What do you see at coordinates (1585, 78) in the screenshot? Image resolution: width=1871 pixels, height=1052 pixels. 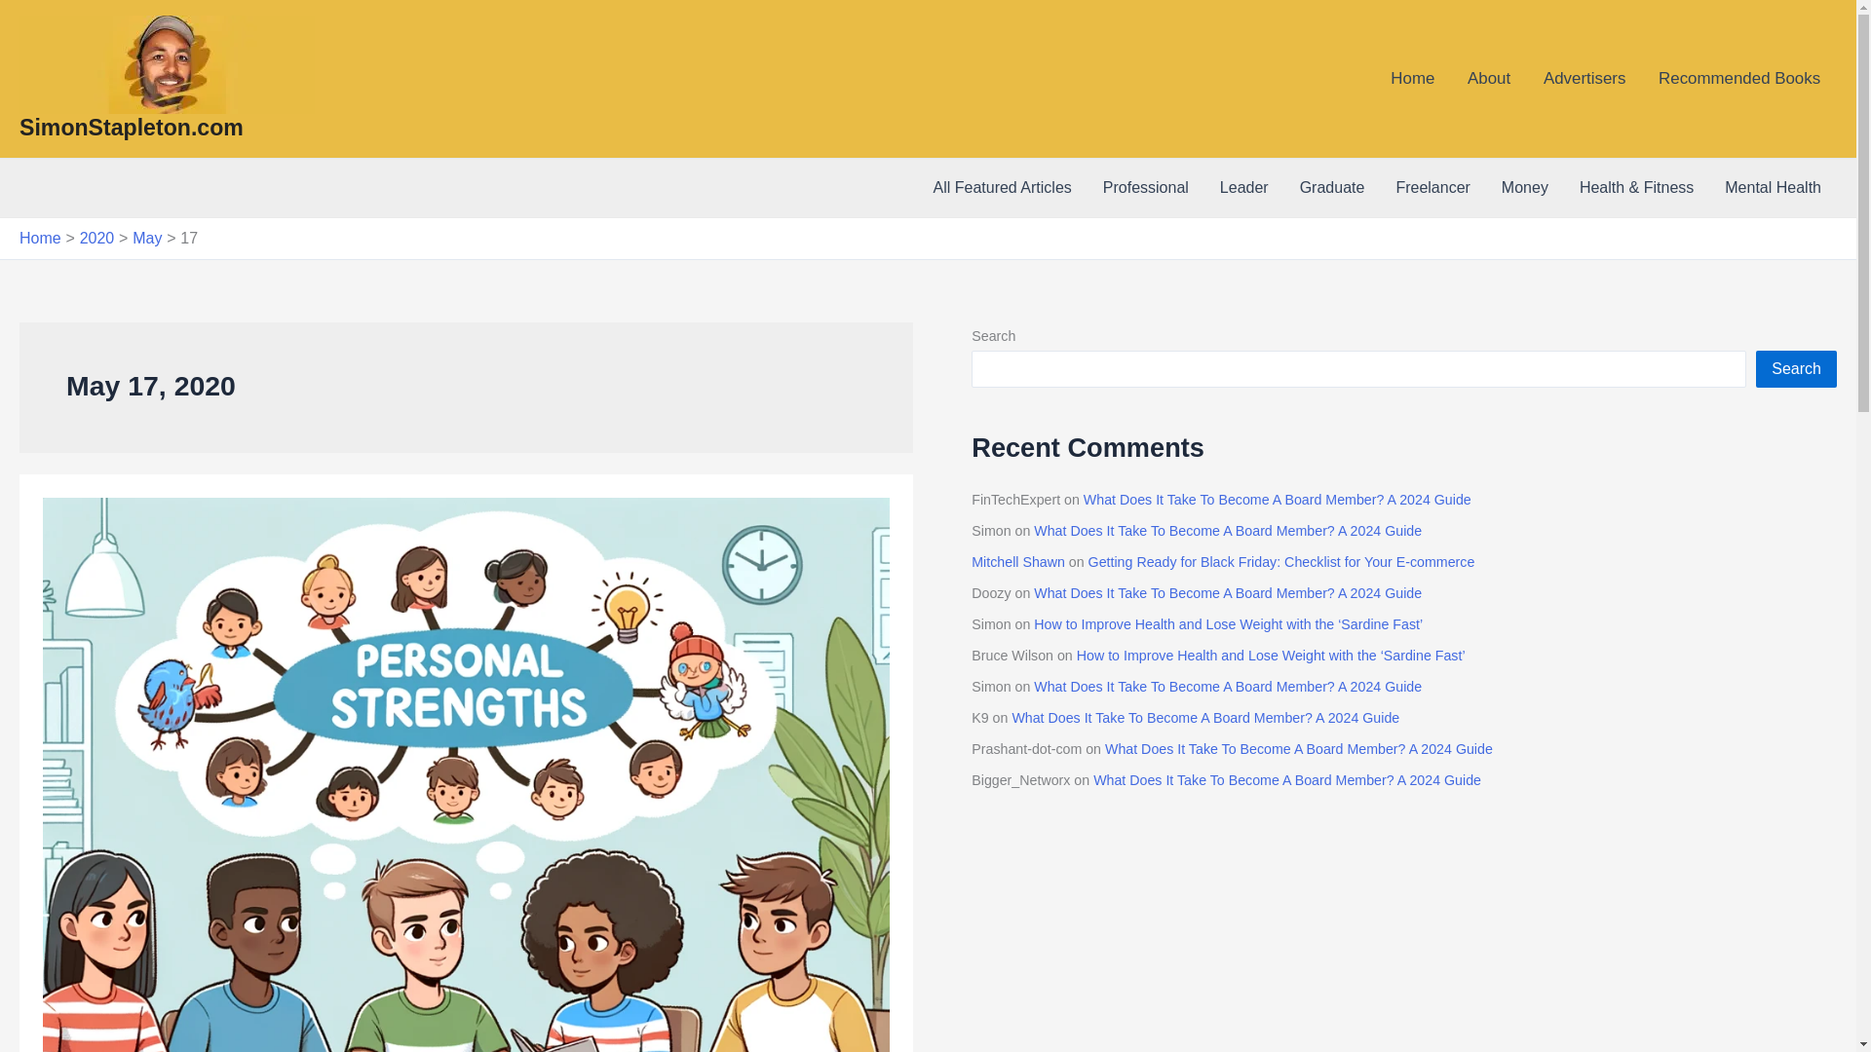 I see `Advertisers` at bounding box center [1585, 78].